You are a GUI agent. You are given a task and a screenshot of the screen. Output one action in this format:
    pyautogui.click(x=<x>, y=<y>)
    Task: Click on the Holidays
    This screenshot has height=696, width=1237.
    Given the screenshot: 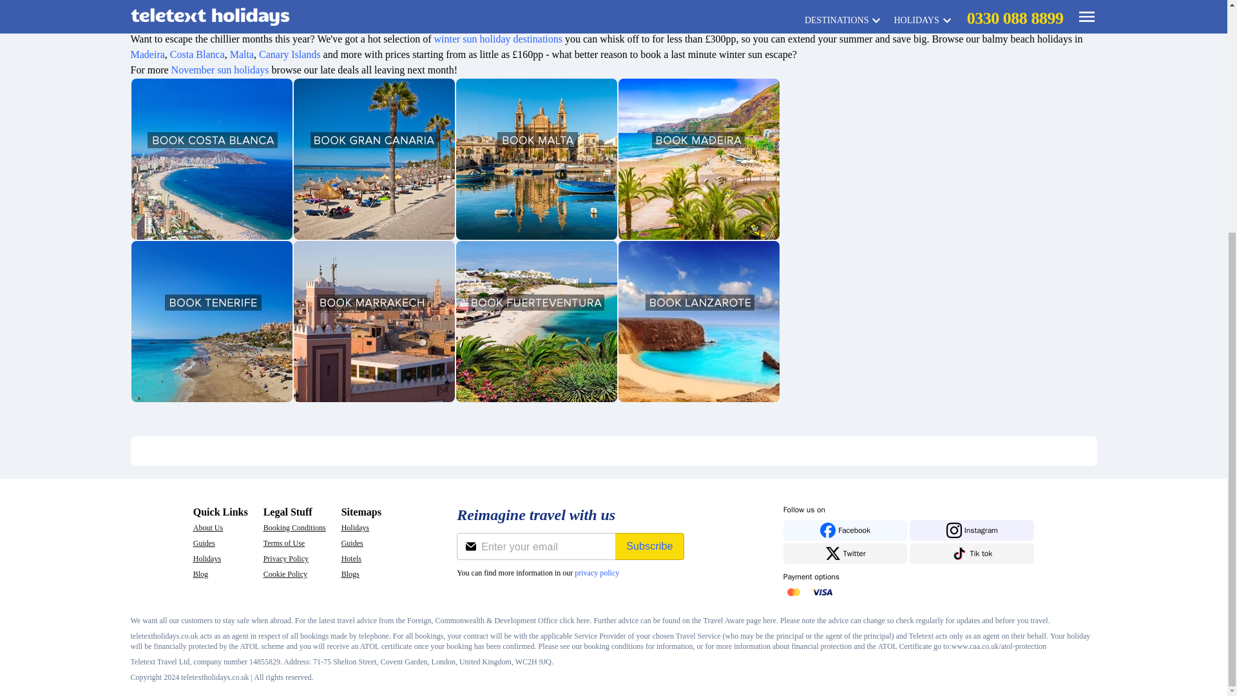 What is the action you would take?
    pyautogui.click(x=361, y=528)
    